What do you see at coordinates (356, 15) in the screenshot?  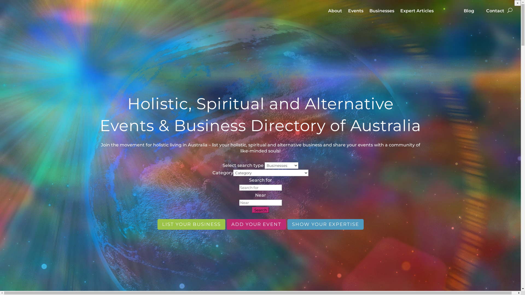 I see `Events` at bounding box center [356, 15].